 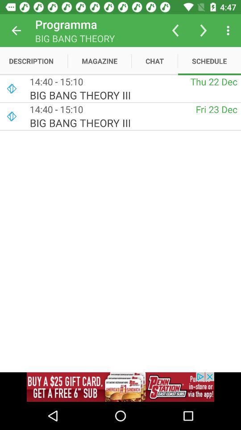 I want to click on open advertisement, so click(x=120, y=387).